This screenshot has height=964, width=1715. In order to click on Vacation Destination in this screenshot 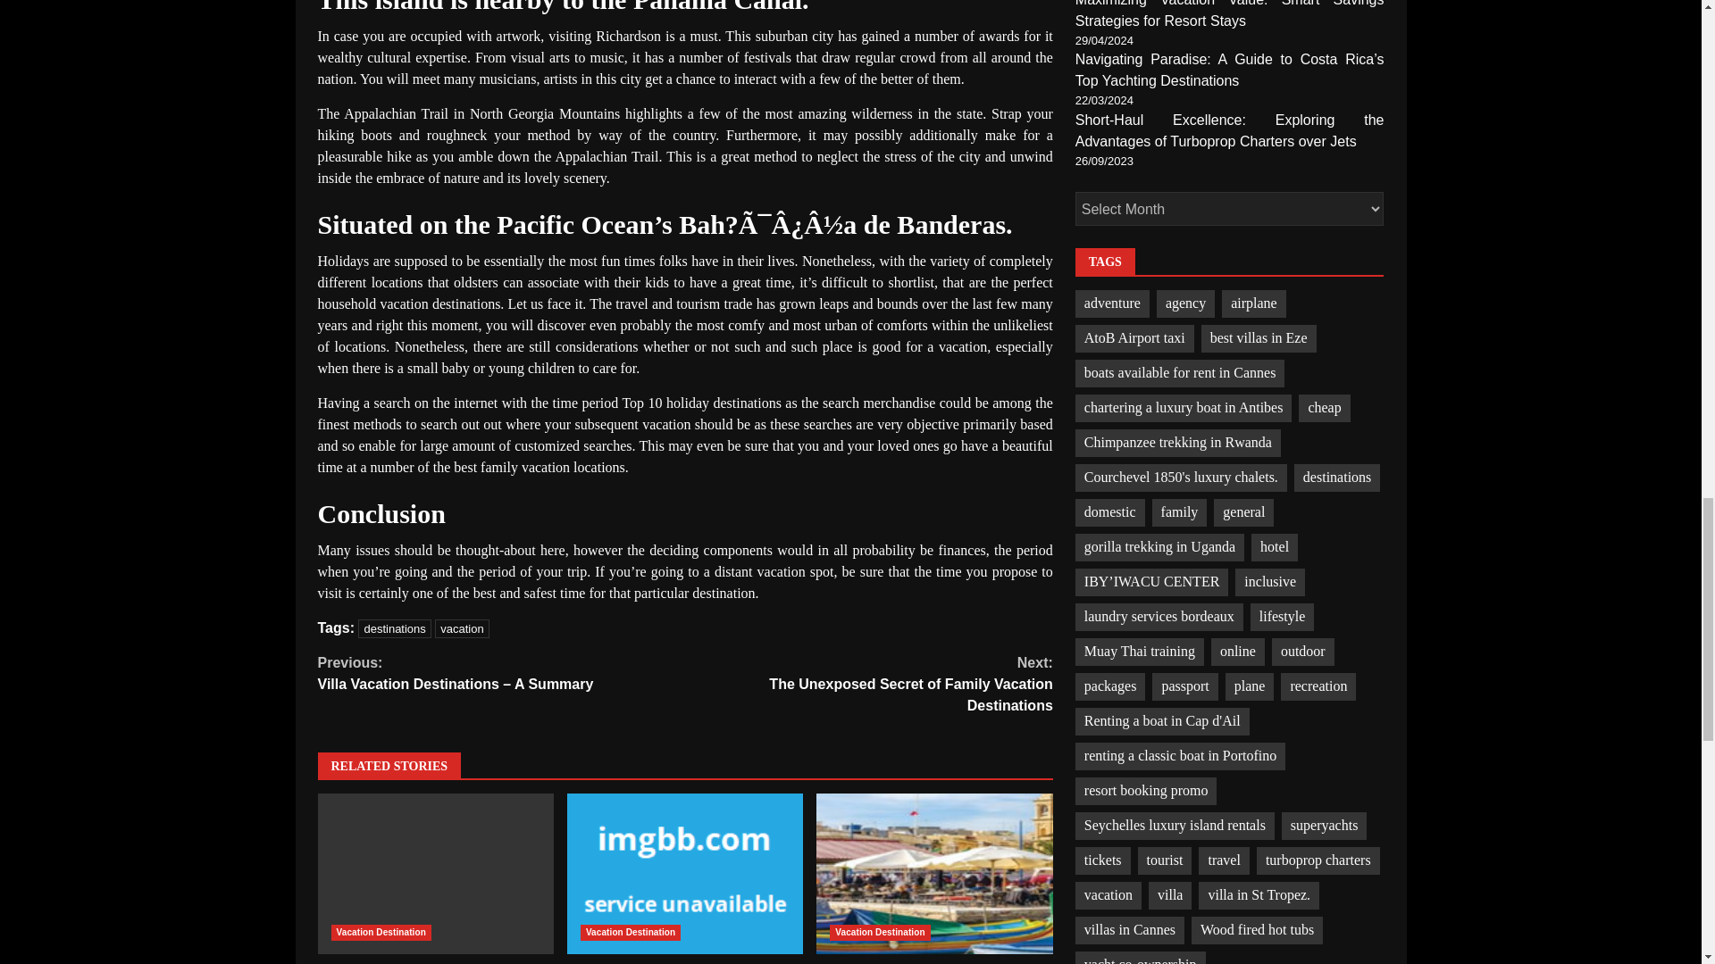, I will do `click(879, 932)`.